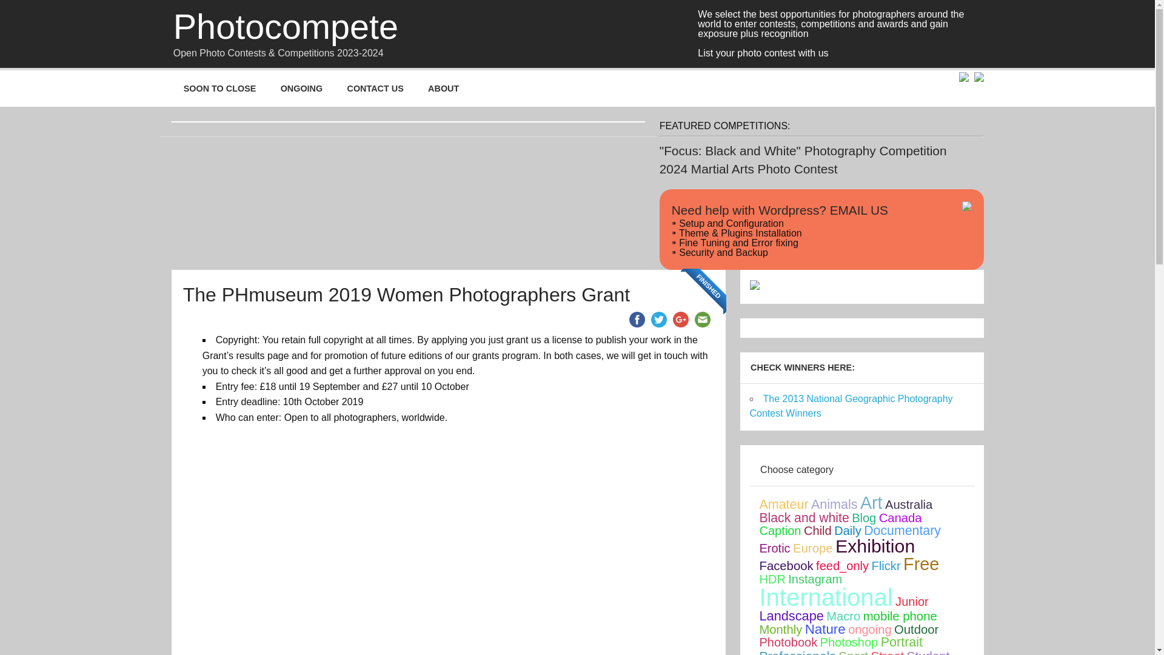 Image resolution: width=1164 pixels, height=655 pixels. I want to click on "Focus: Black and White" Photography Competition, so click(803, 150).